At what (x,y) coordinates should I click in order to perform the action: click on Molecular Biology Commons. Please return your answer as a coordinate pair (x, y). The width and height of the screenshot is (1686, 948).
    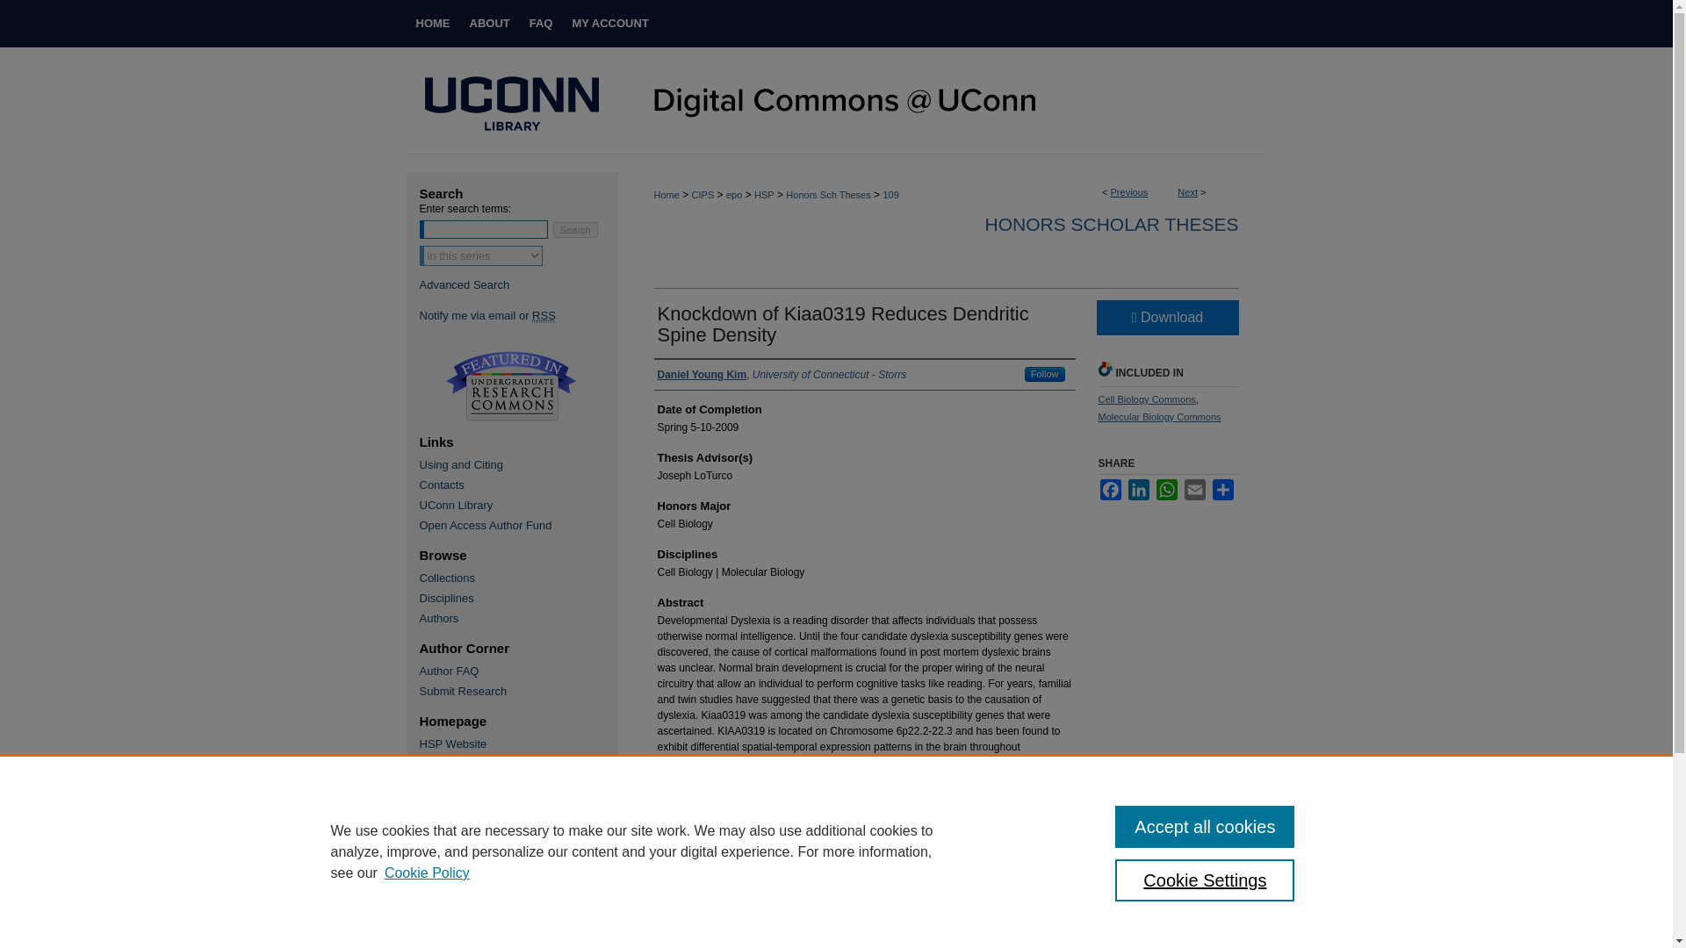
    Looking at the image, I should click on (1159, 416).